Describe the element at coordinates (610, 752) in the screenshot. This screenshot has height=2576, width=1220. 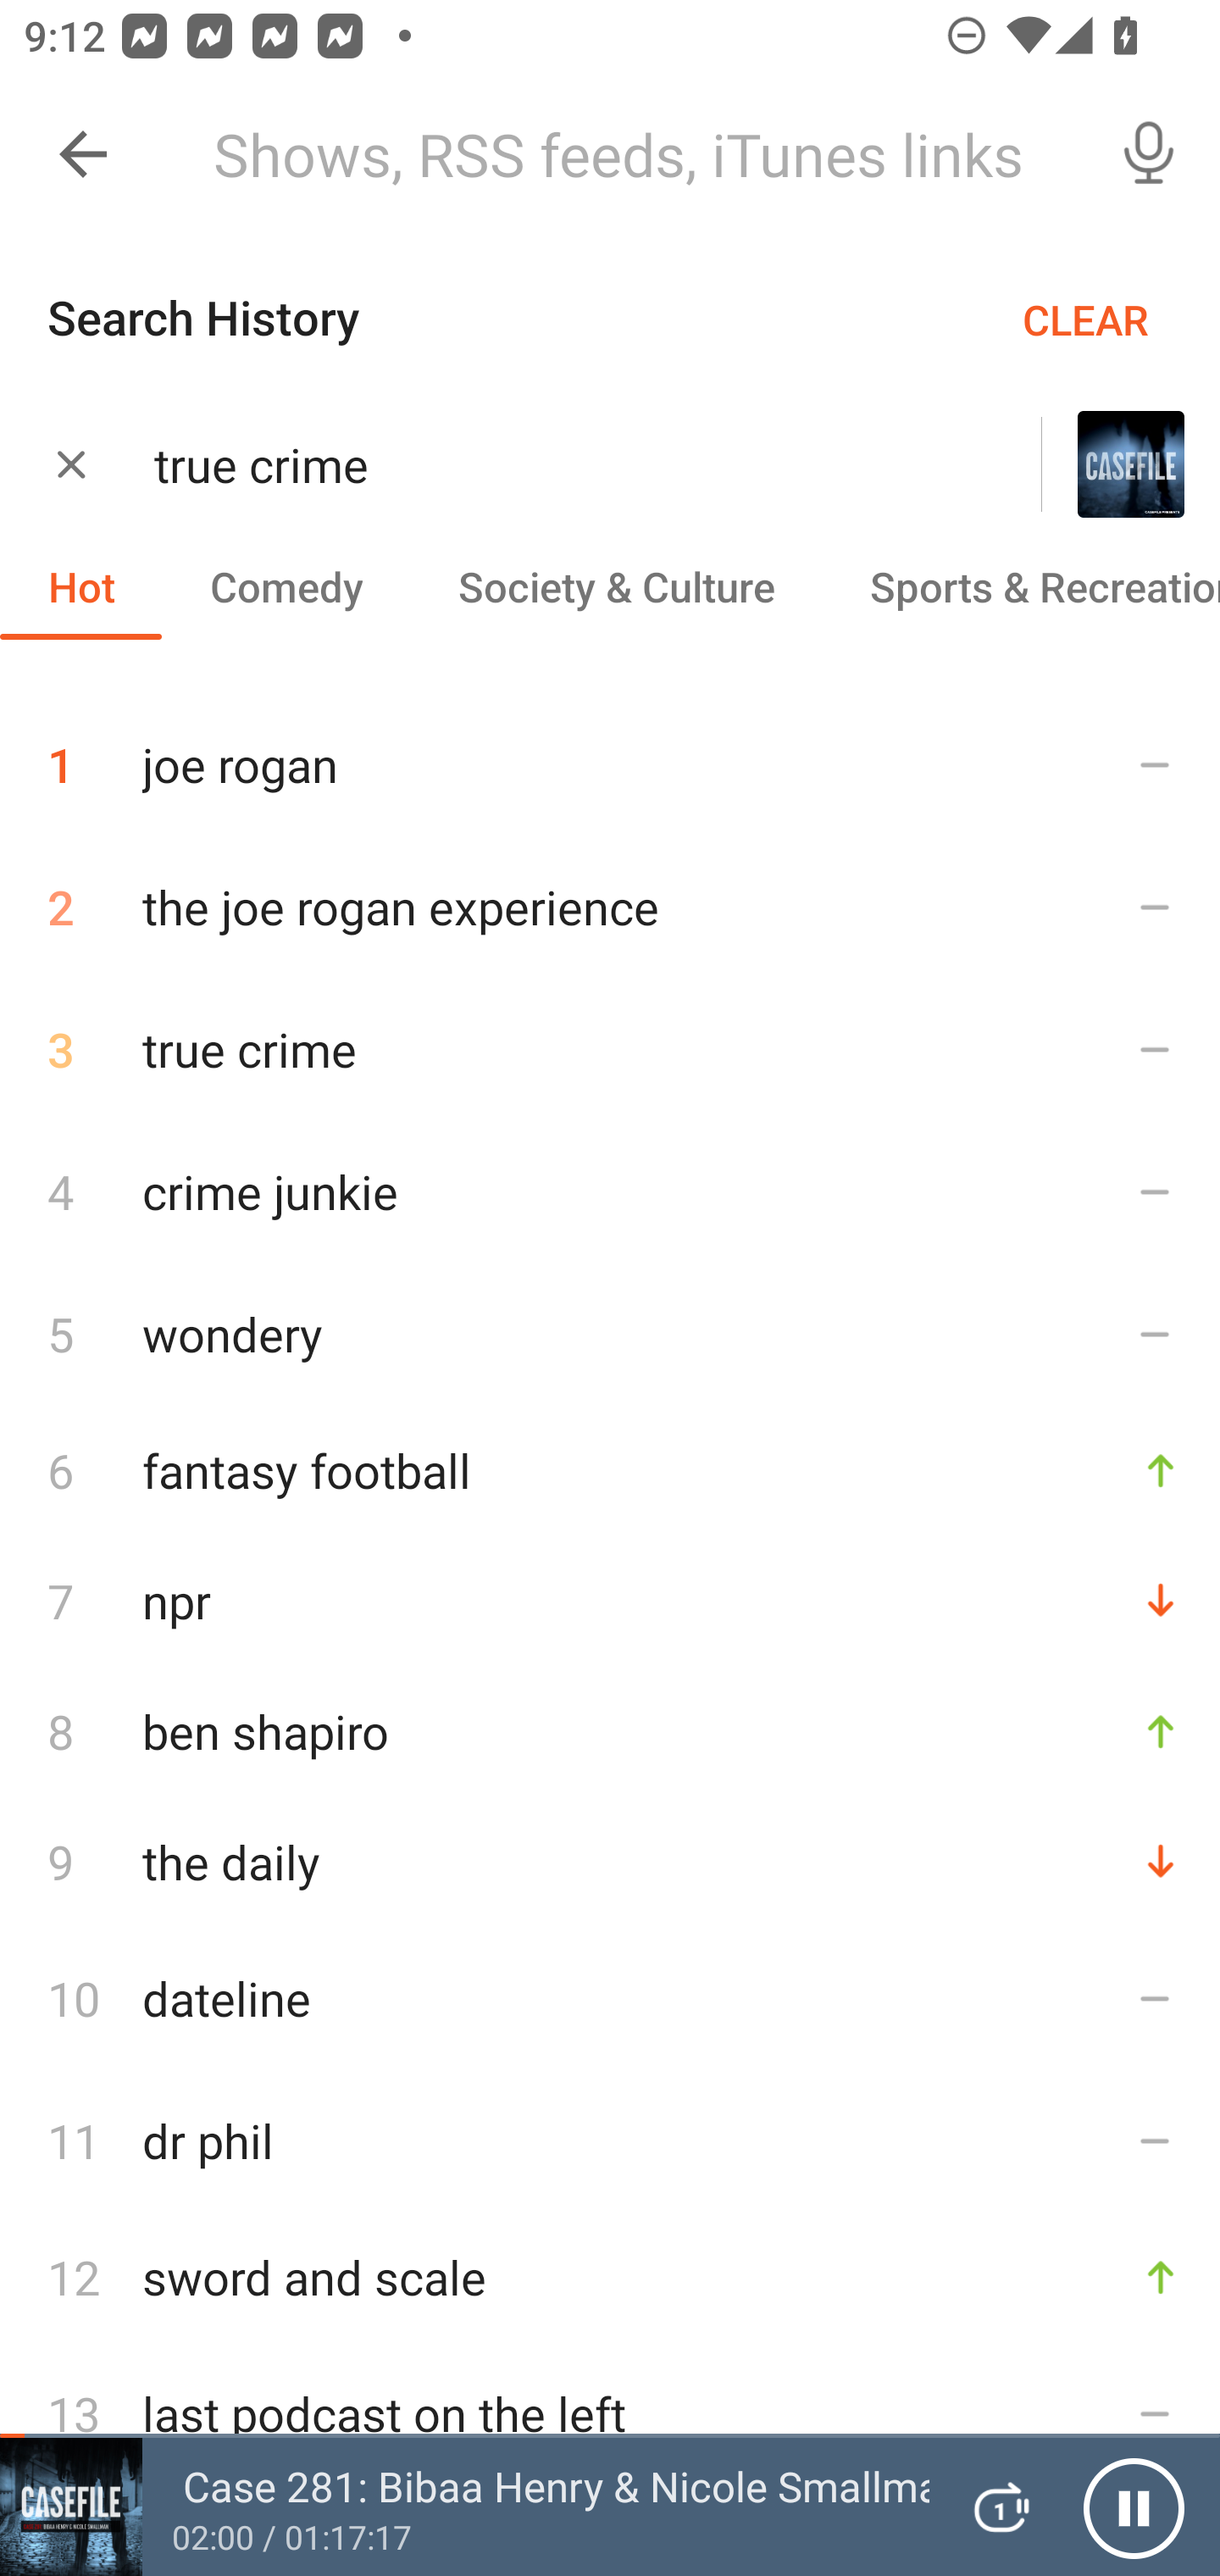
I see `1 joe rogan` at that location.